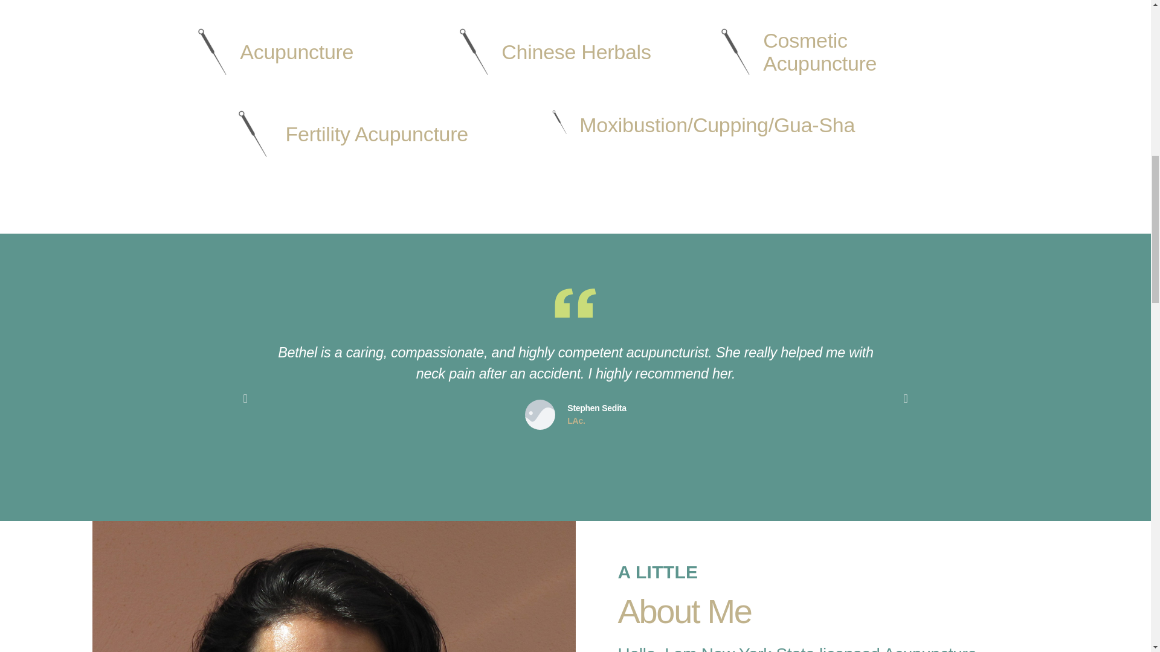  I want to click on Cosmetic Acupuncture, so click(820, 52).